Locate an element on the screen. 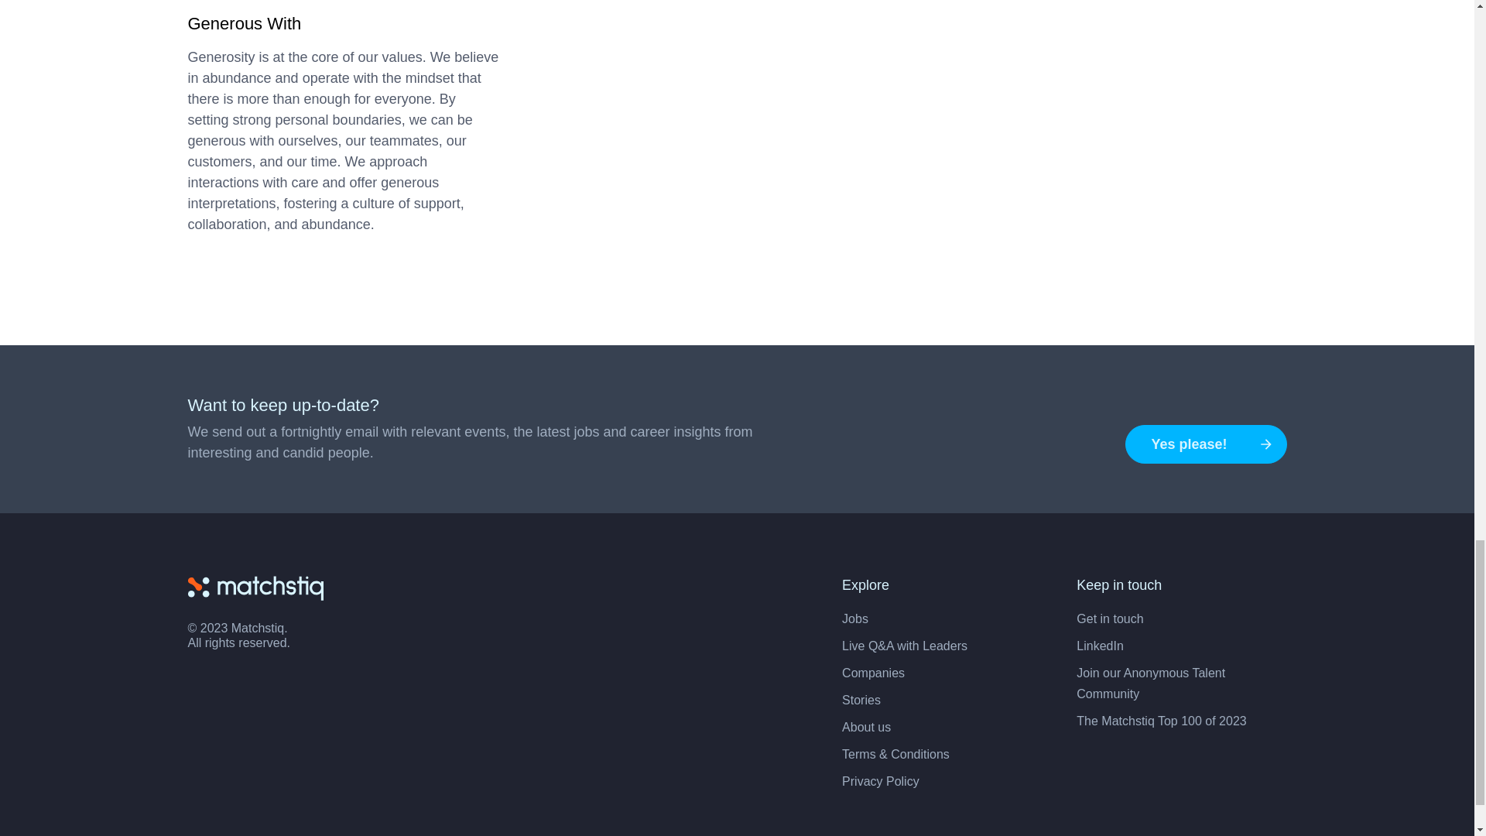  Jobs is located at coordinates (854, 618).